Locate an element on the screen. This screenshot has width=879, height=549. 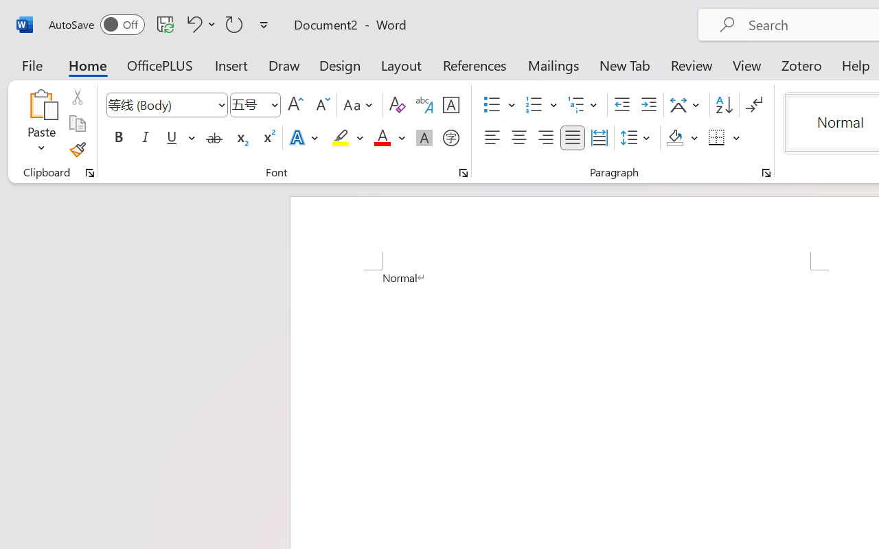
OfficePLUS is located at coordinates (160, 65).